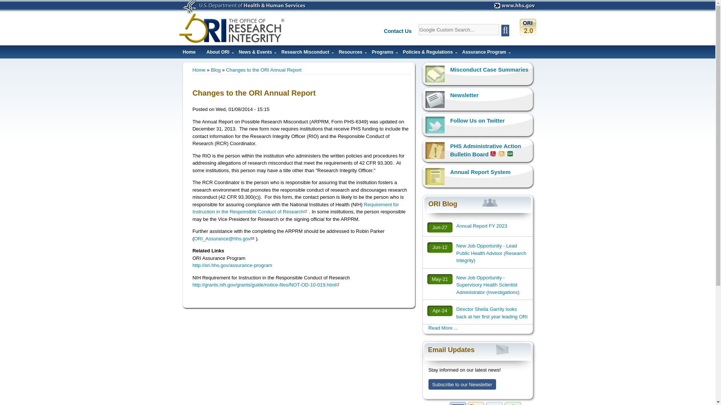  Describe the element at coordinates (232, 28) in the screenshot. I see `Home` at that location.